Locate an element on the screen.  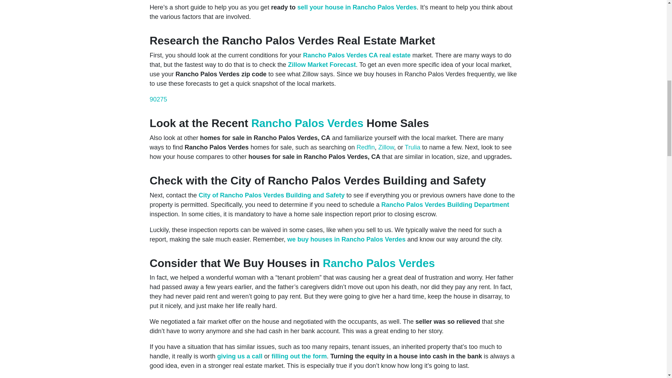
sell your house in Rancho Palos Verdes is located at coordinates (357, 7).